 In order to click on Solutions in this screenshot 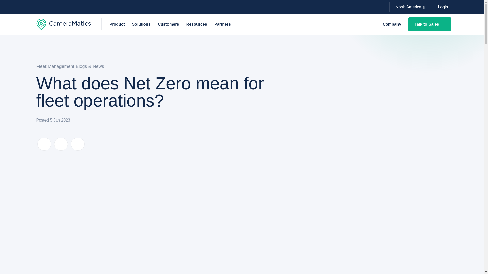, I will do `click(141, 24)`.